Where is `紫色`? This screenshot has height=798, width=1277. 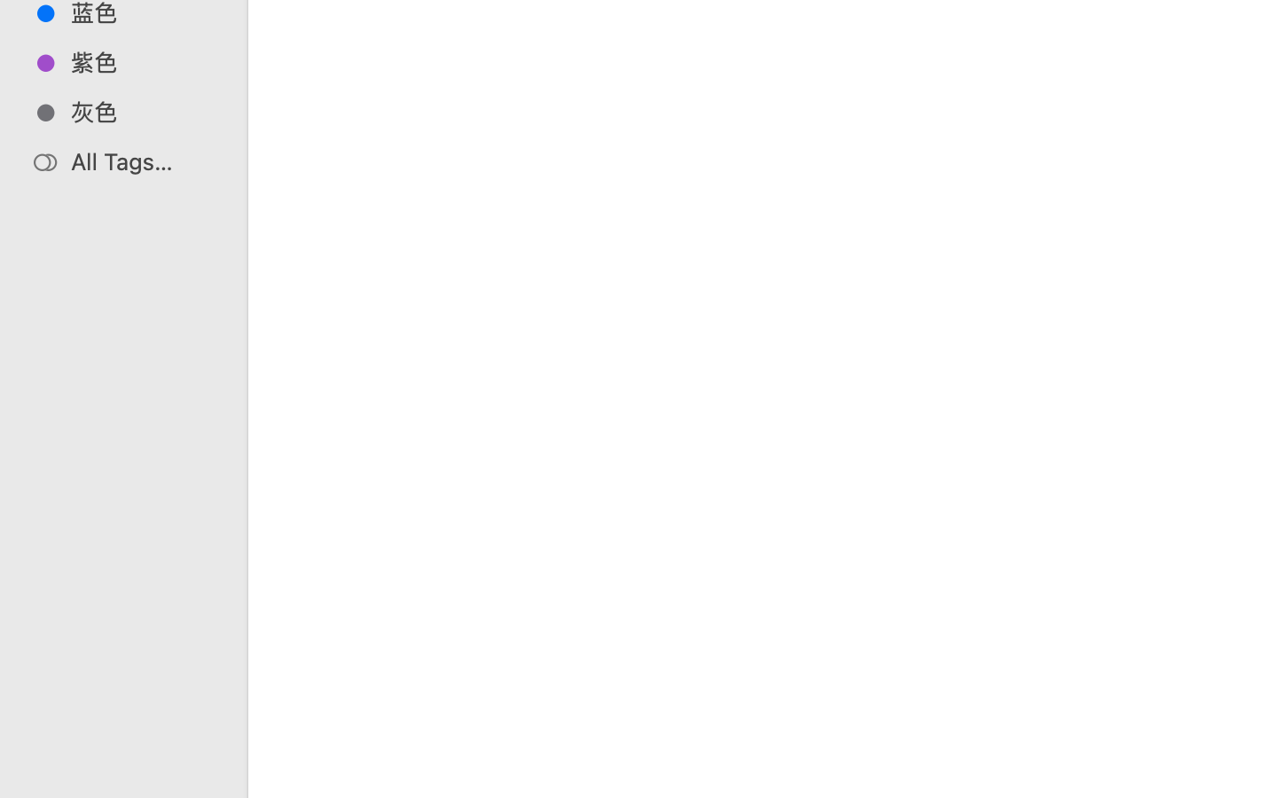 紫色 is located at coordinates (143, 62).